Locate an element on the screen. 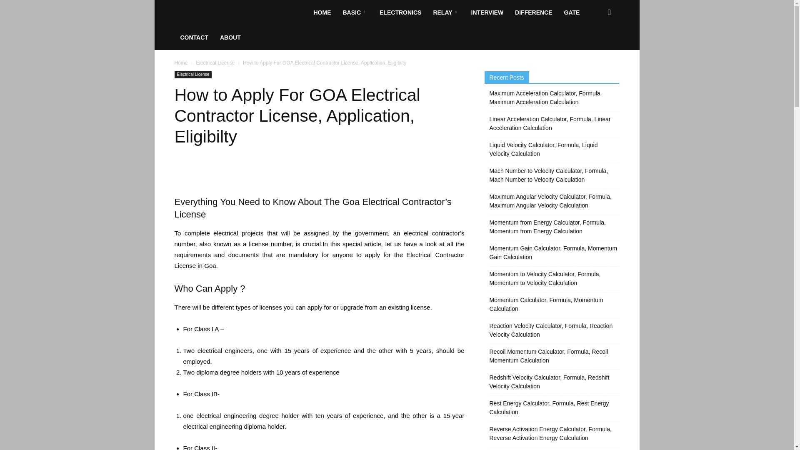  DIFFERENCE is located at coordinates (533, 12).